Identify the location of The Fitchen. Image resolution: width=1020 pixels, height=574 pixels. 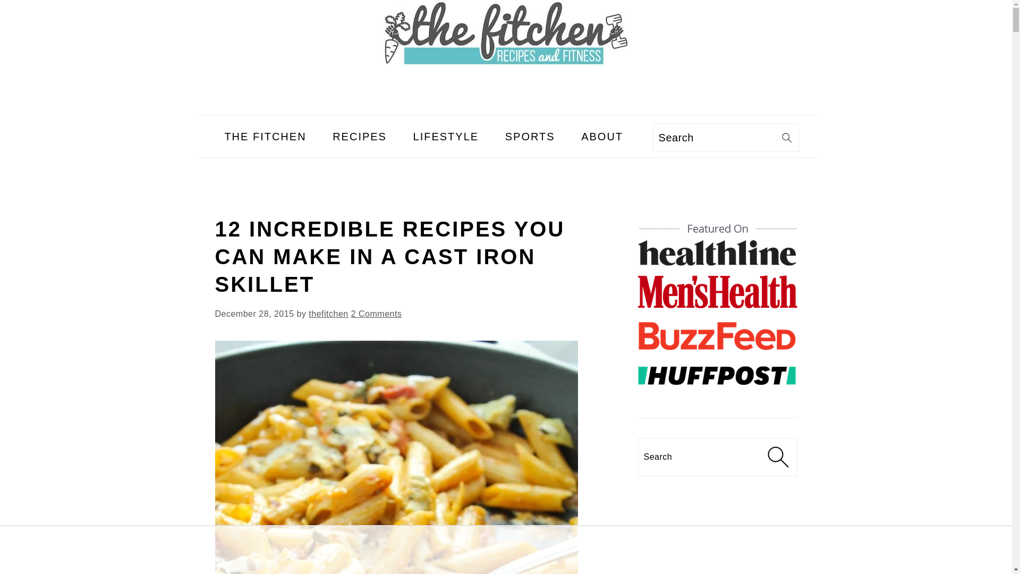
(506, 62).